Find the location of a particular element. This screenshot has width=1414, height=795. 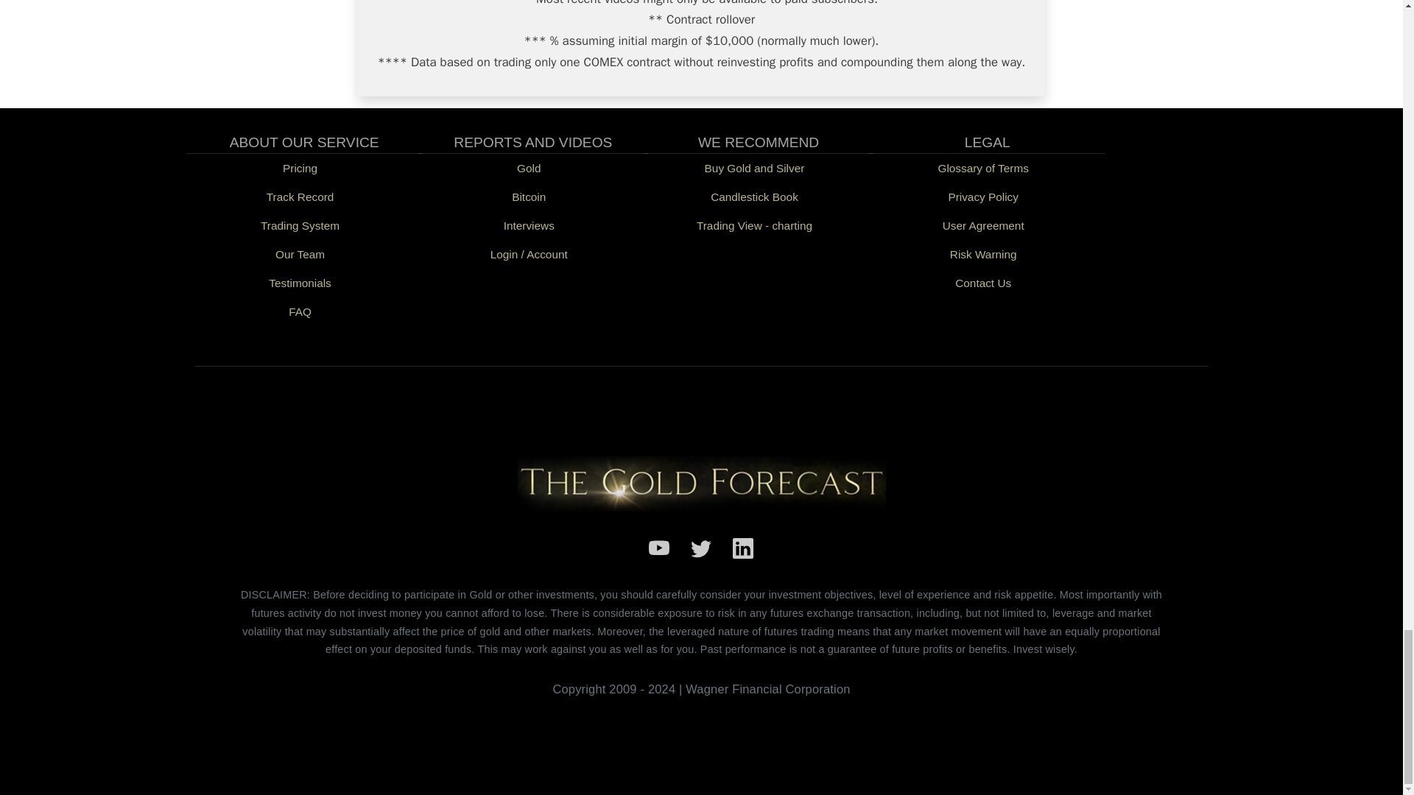

Track Record is located at coordinates (299, 197).